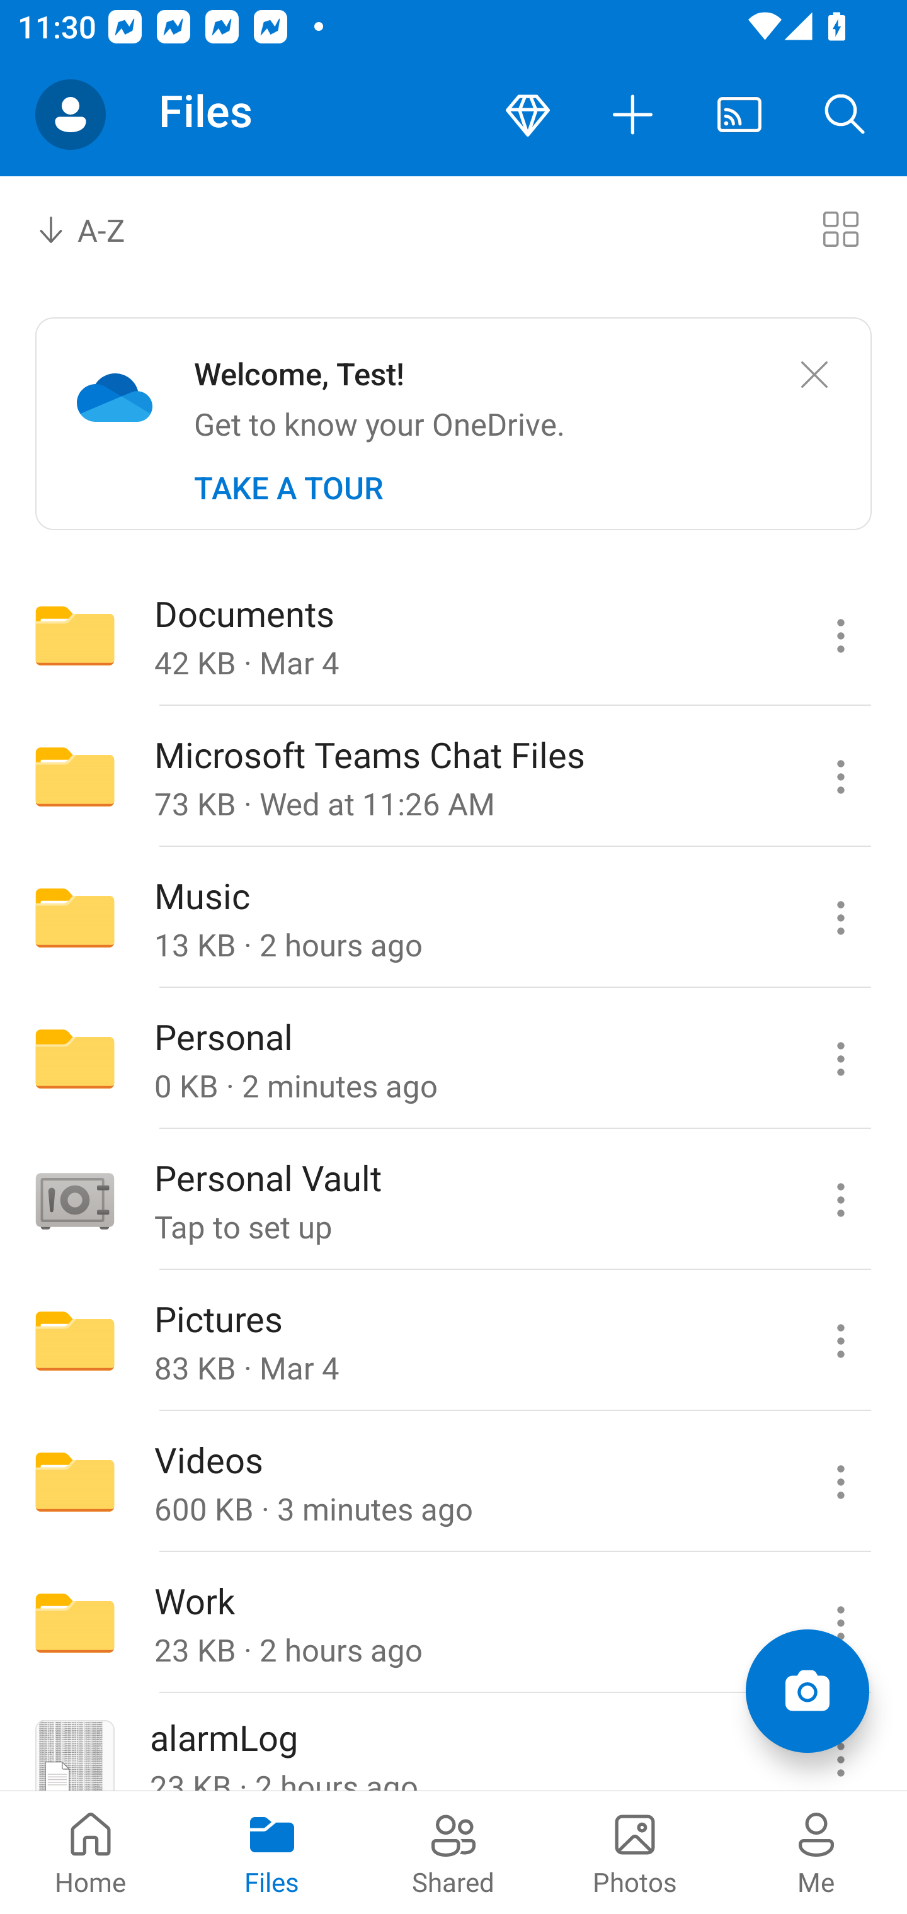 Image resolution: width=907 pixels, height=1914 pixels. Describe the element at coordinates (840, 1200) in the screenshot. I see `Personal Vault commands` at that location.